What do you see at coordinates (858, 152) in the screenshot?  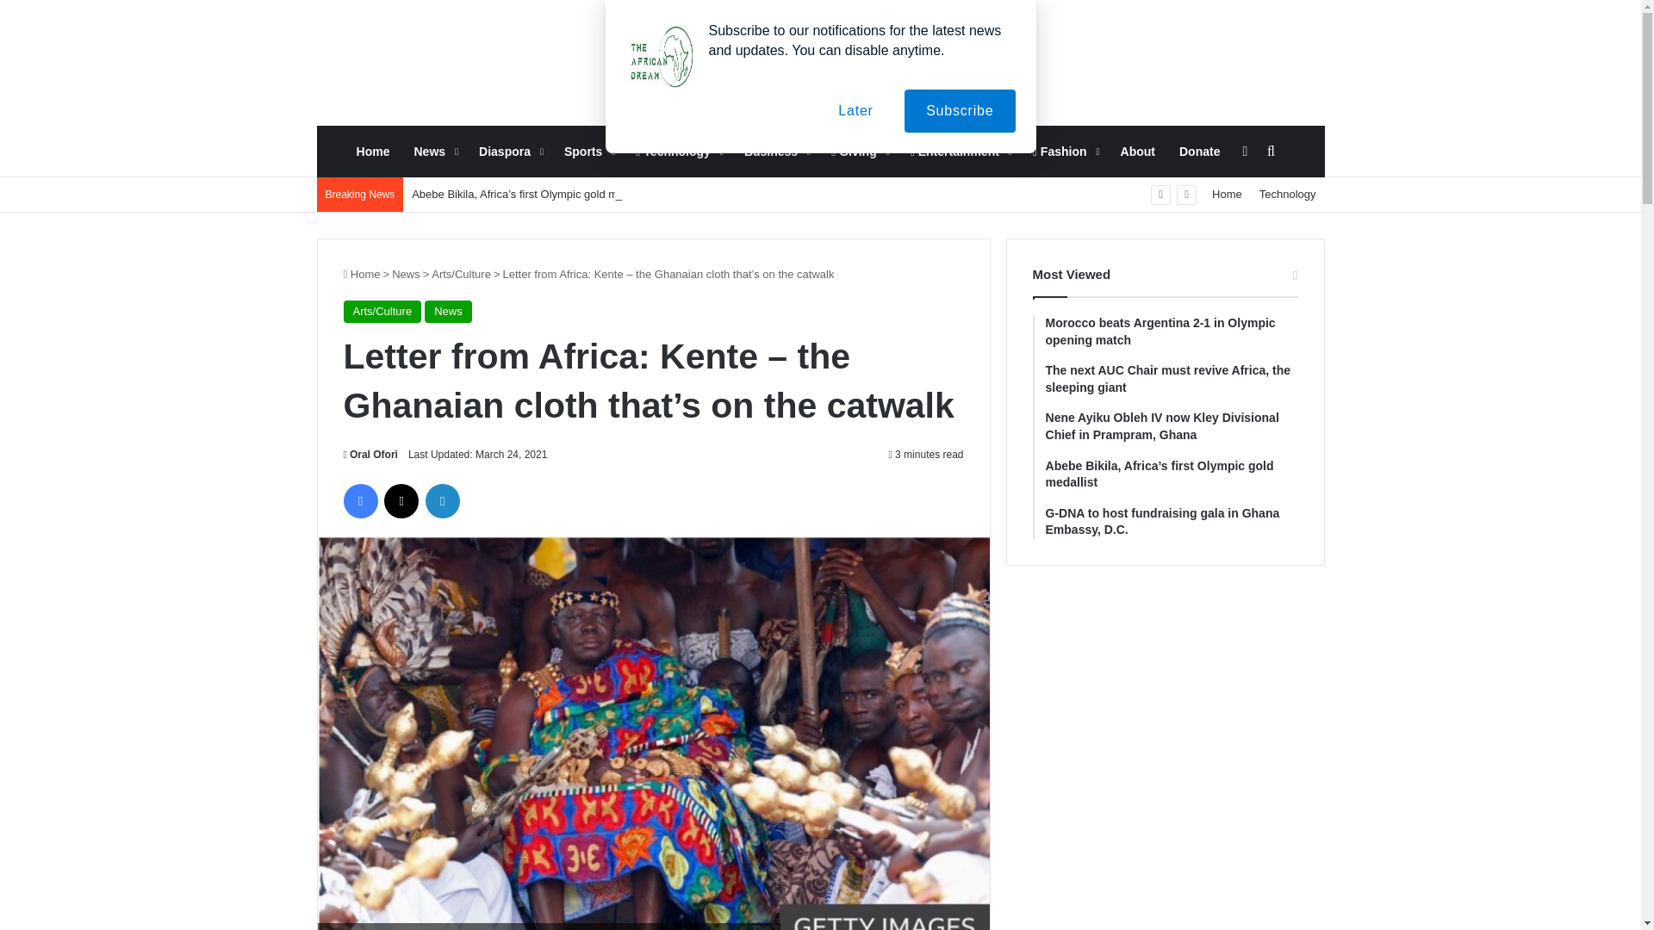 I see `Giving` at bounding box center [858, 152].